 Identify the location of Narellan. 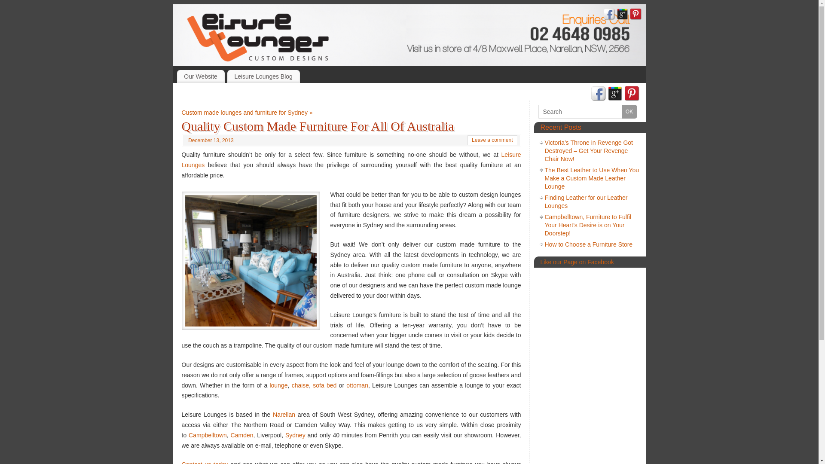
(284, 415).